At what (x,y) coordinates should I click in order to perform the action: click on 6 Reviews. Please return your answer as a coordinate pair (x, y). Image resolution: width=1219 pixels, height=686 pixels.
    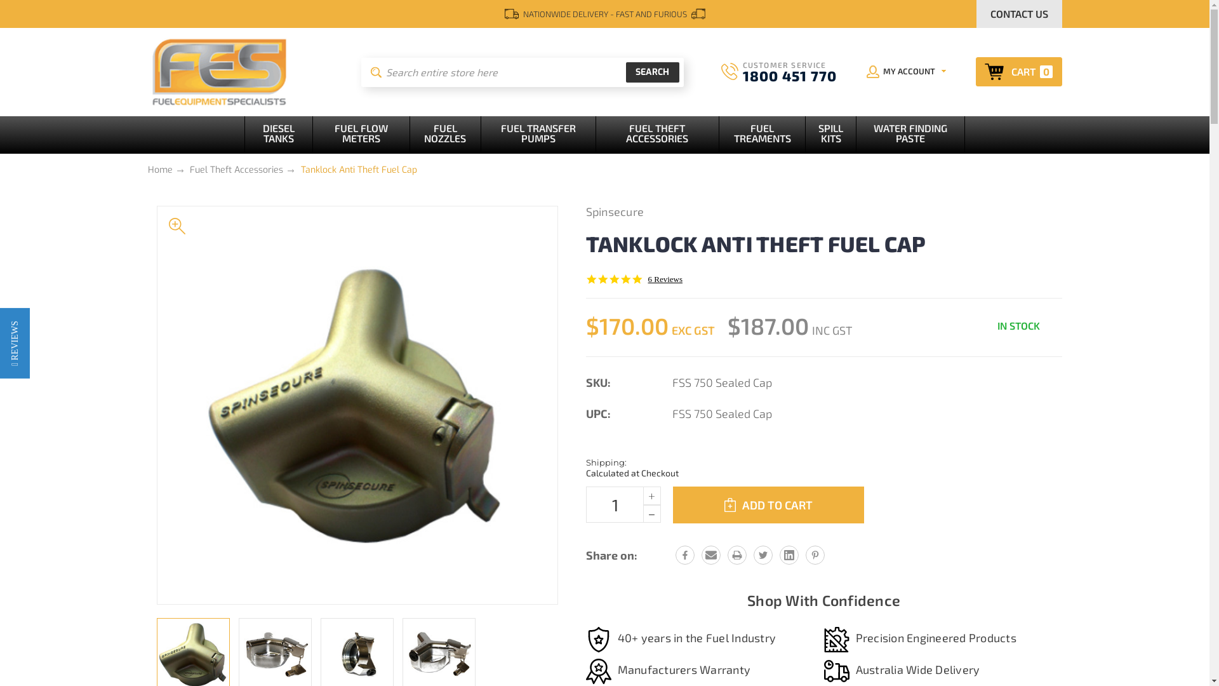
    Looking at the image, I should click on (665, 279).